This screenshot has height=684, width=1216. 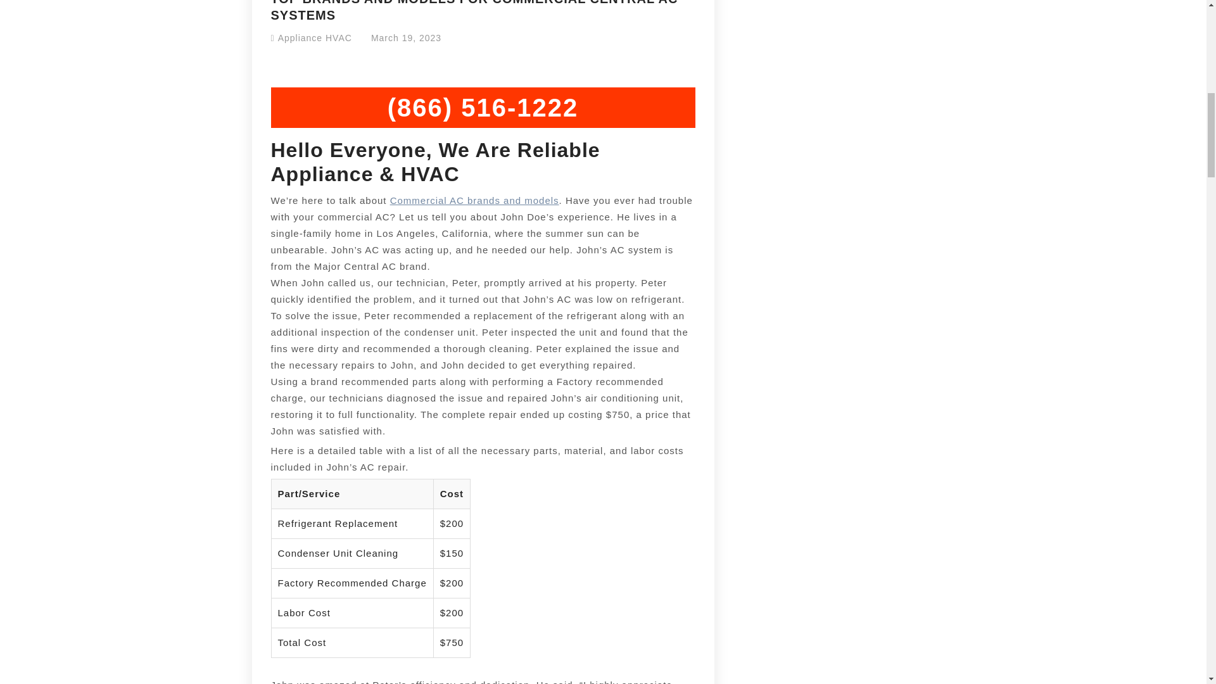 I want to click on Top brands and models for commercial central AC systems, so click(x=475, y=200).